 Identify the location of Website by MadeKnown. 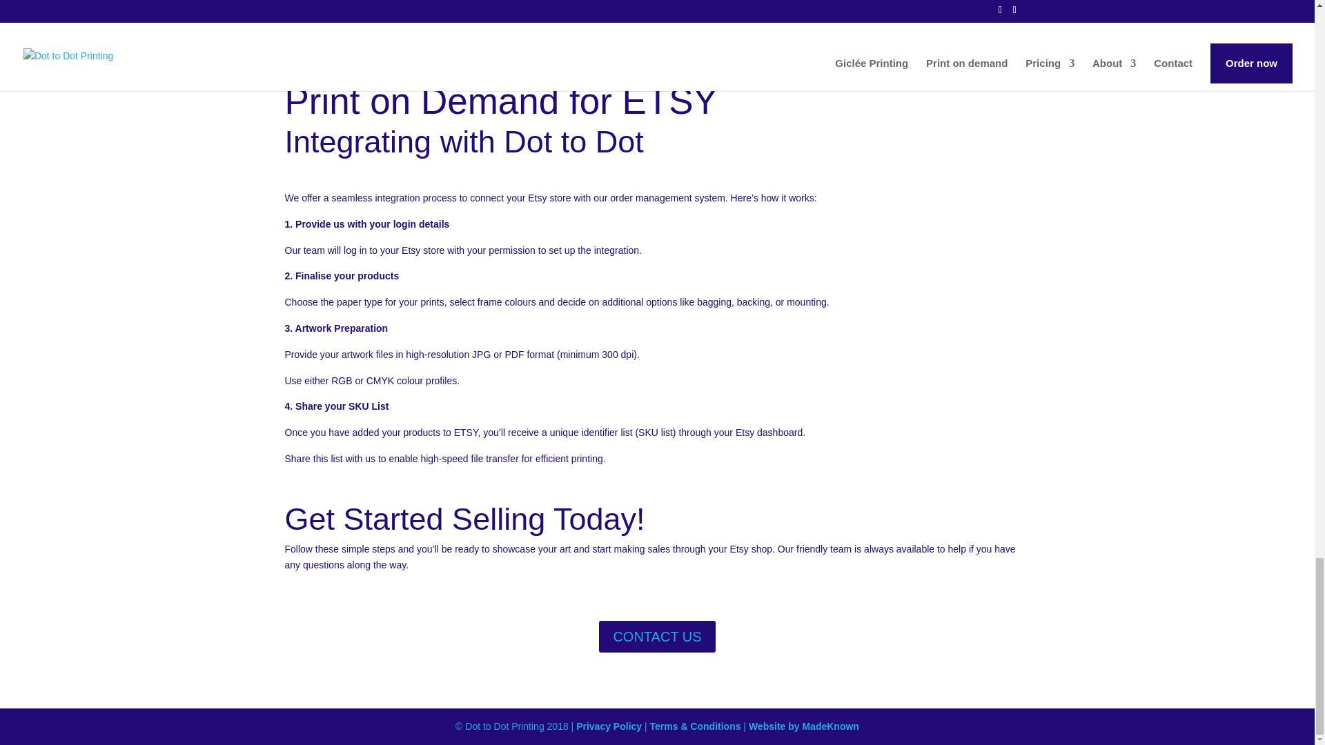
(803, 726).